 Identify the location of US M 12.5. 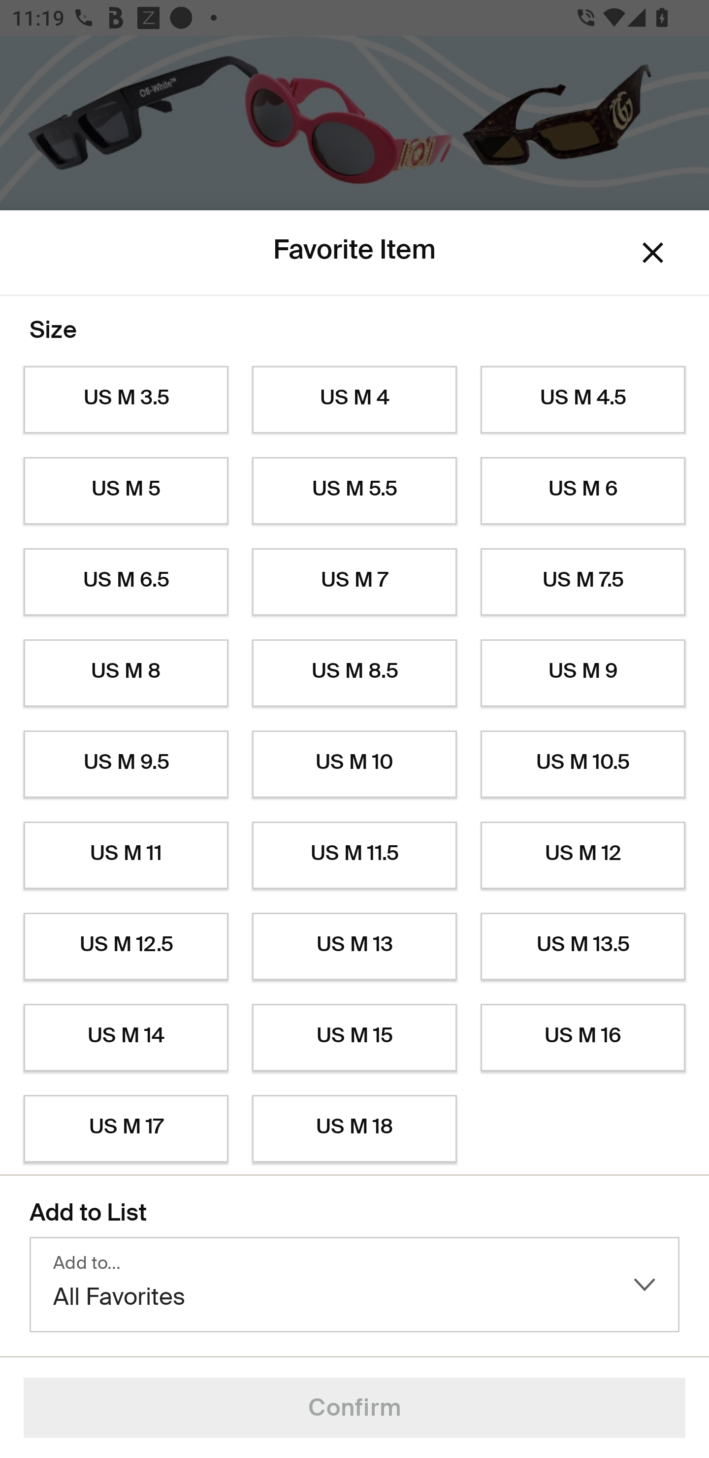
(126, 947).